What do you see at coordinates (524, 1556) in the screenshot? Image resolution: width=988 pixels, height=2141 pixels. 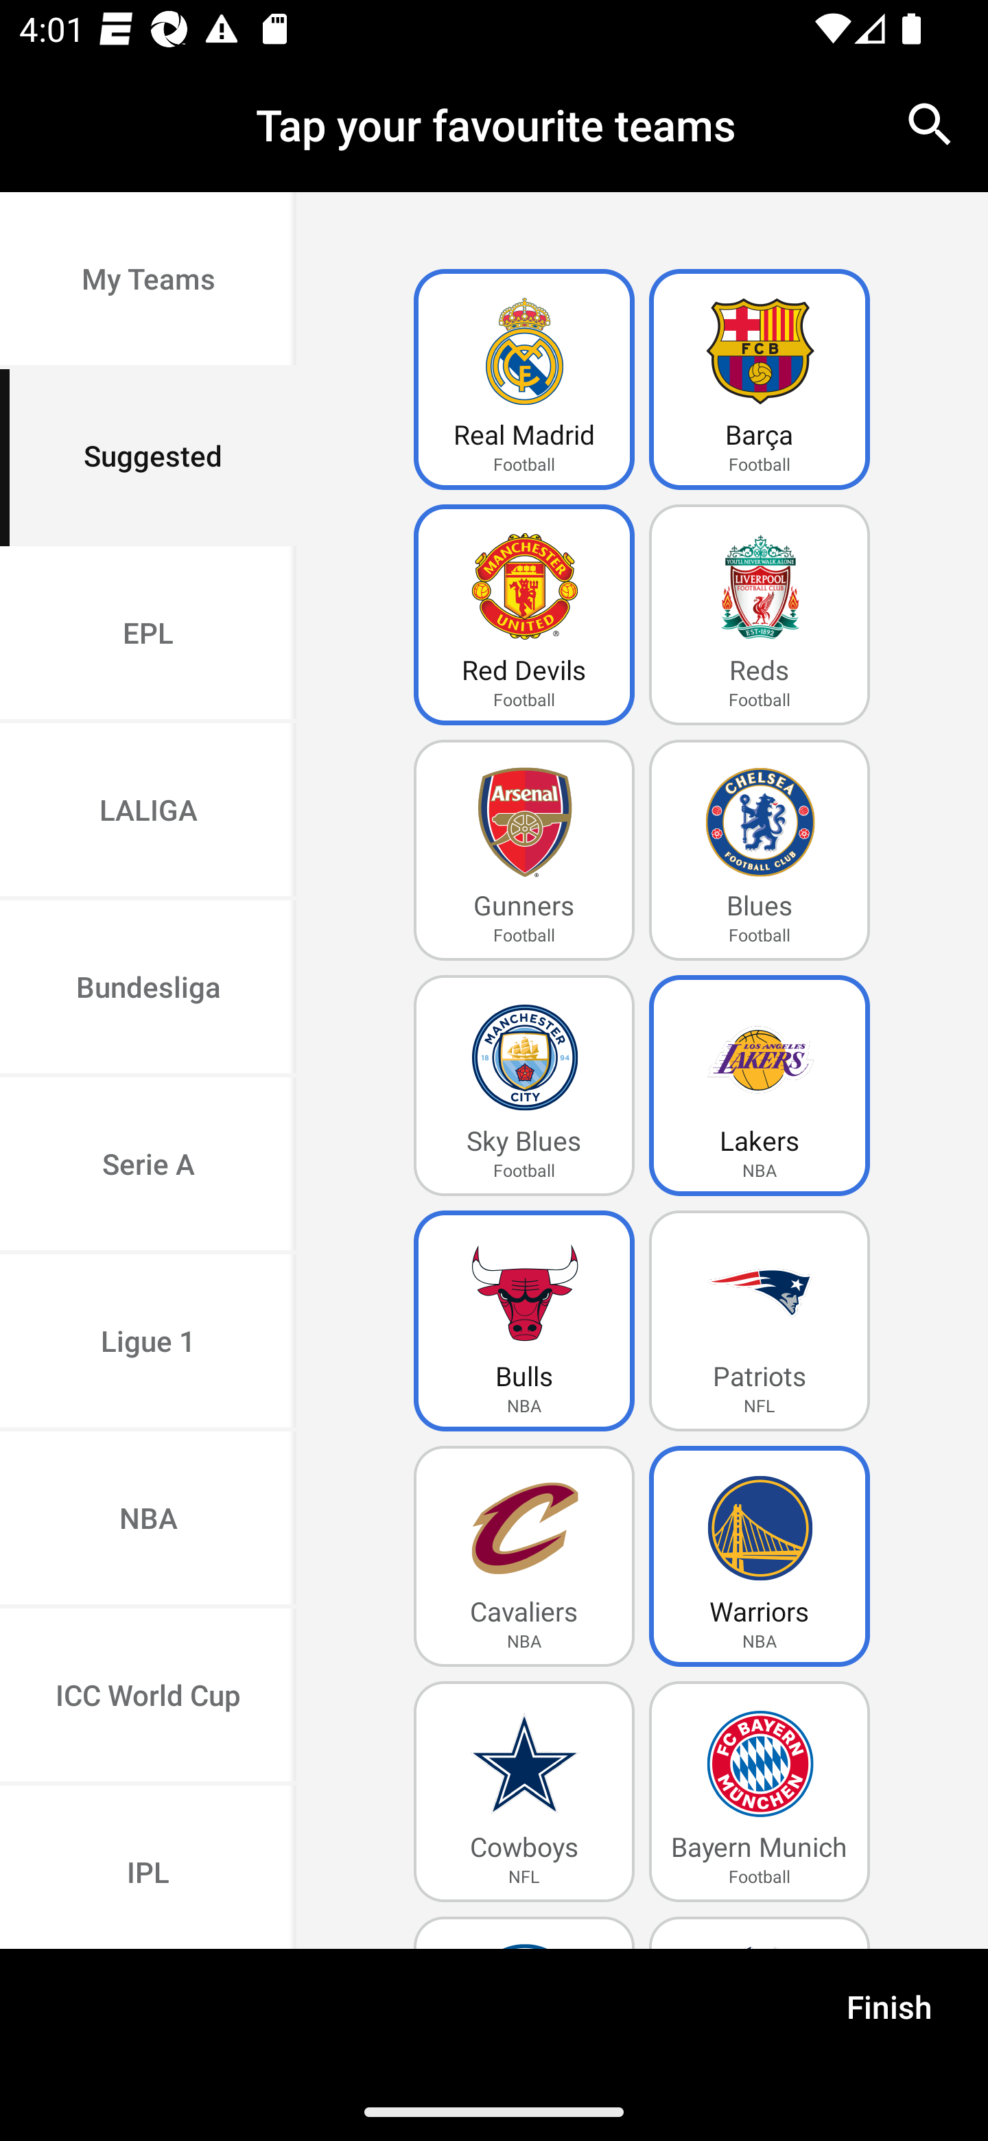 I see `Cavaliers Cavaliers NBA` at bounding box center [524, 1556].